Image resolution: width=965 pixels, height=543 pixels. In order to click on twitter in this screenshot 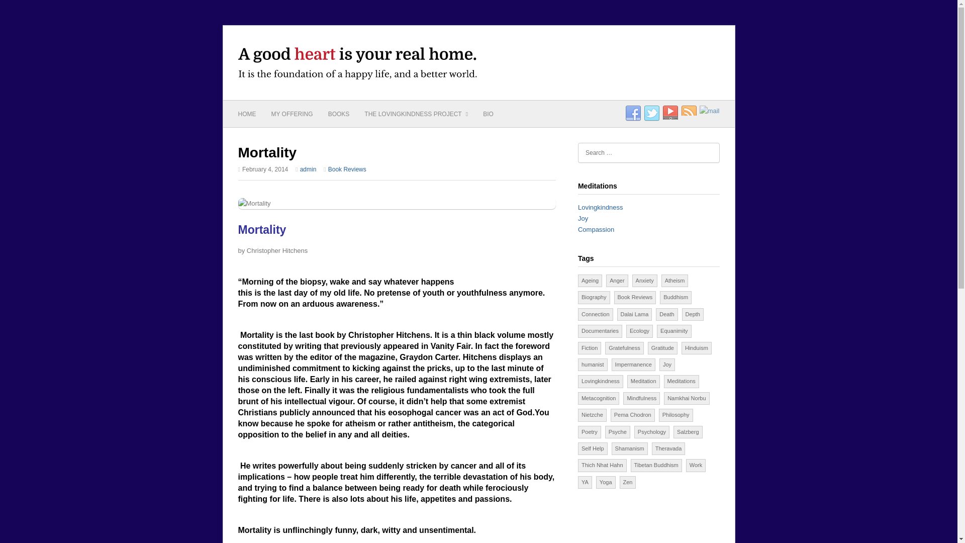, I will do `click(651, 113)`.